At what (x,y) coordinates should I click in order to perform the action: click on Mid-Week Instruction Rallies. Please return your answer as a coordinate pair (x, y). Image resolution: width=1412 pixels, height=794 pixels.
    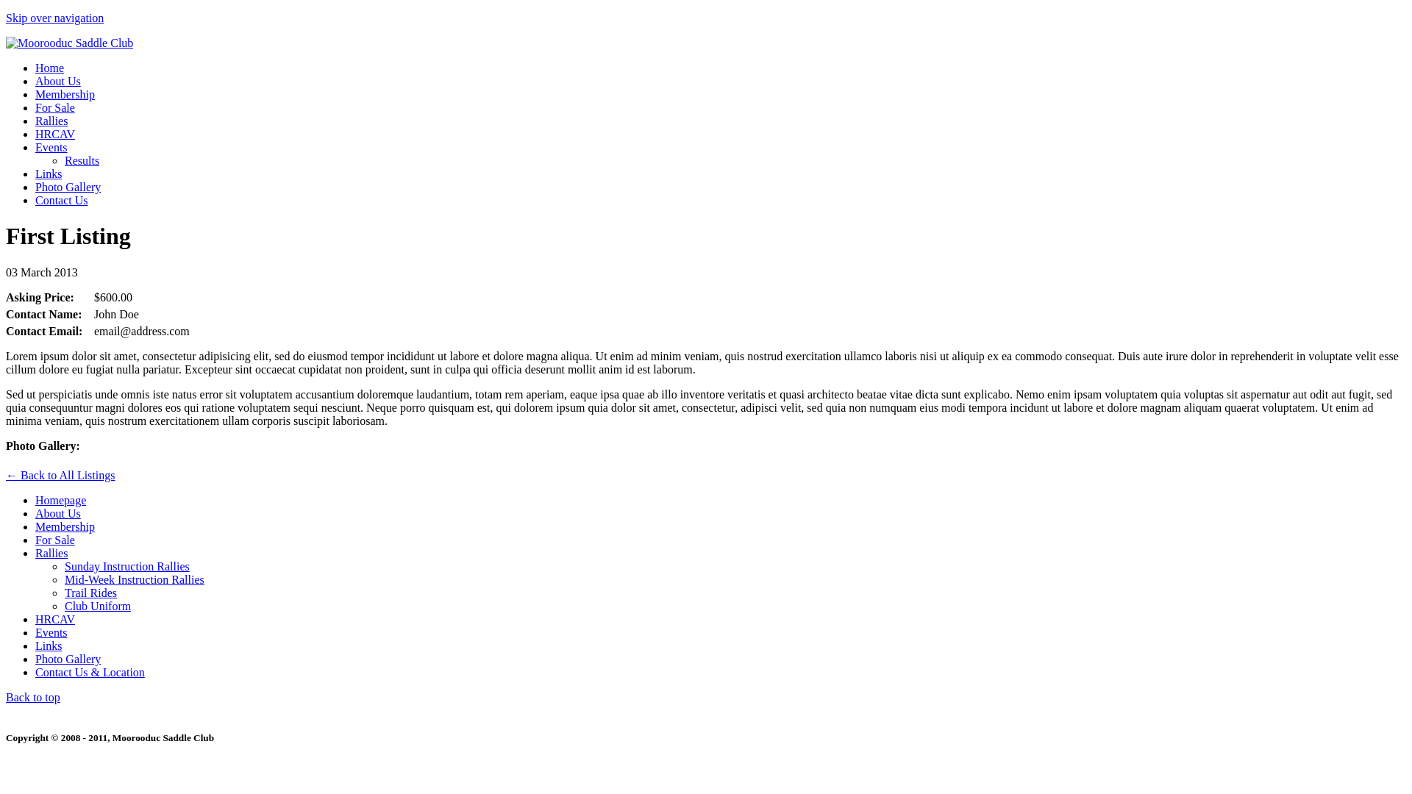
    Looking at the image, I should click on (135, 579).